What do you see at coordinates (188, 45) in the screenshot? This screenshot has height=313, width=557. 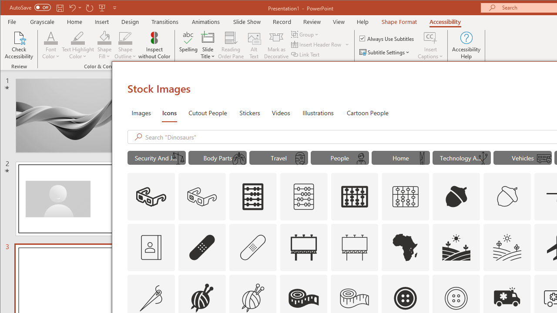 I see `Spelling...` at bounding box center [188, 45].